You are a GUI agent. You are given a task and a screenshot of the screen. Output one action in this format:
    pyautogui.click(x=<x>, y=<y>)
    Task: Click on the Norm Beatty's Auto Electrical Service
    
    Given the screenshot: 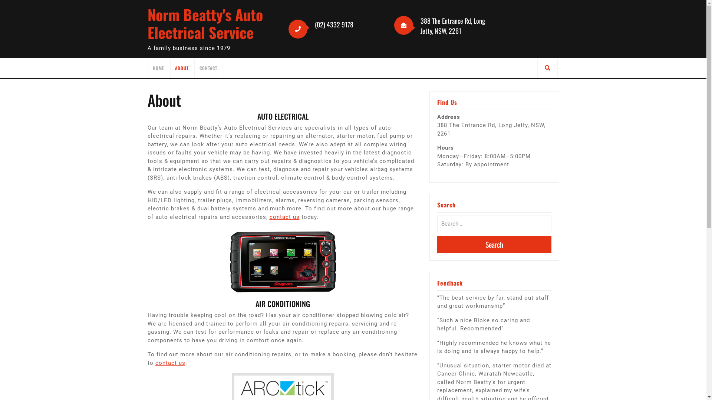 What is the action you would take?
    pyautogui.click(x=205, y=23)
    